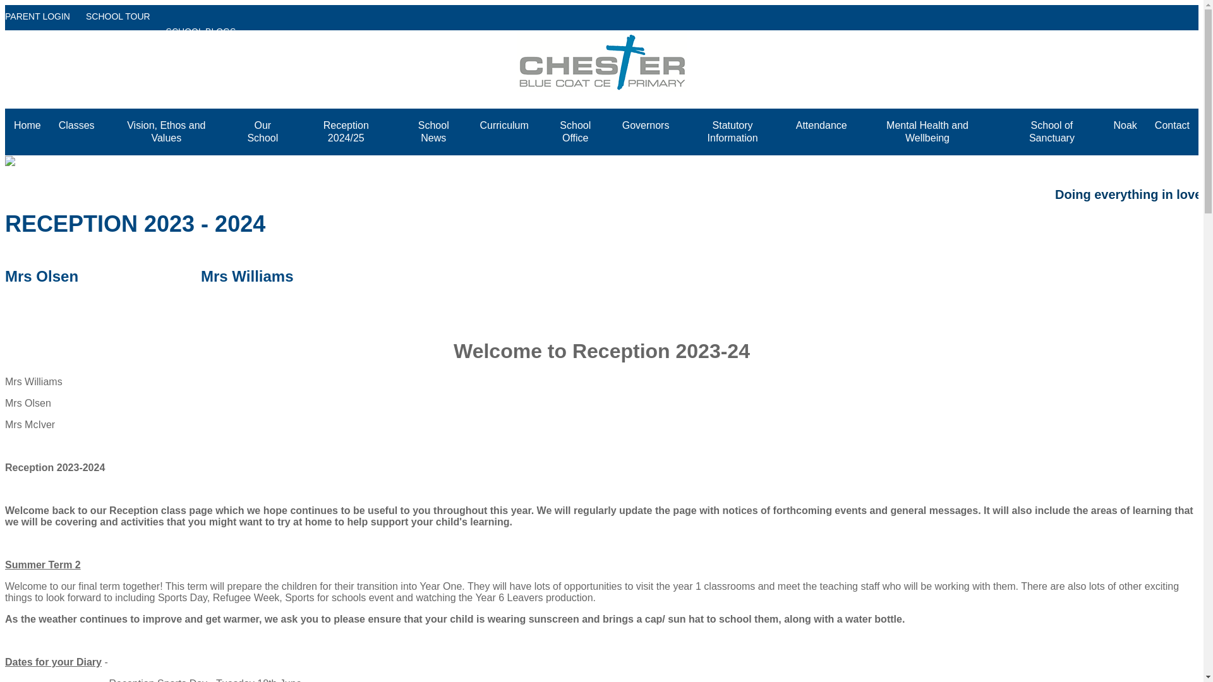 The width and height of the screenshot is (1213, 682). I want to click on SCHOOL BLOGS, so click(205, 32).